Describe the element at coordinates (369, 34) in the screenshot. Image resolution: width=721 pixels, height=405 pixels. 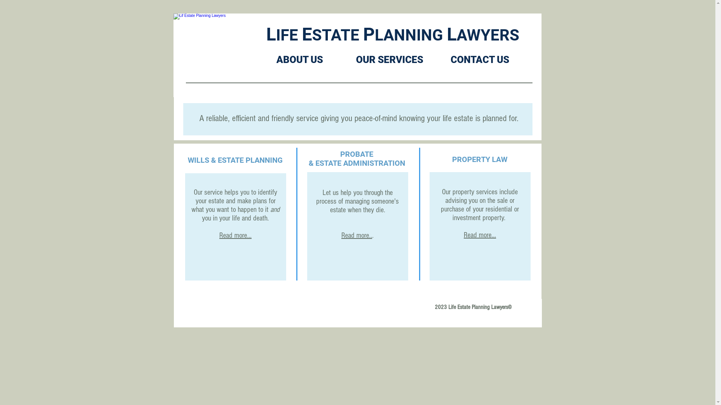
I see `P` at that location.